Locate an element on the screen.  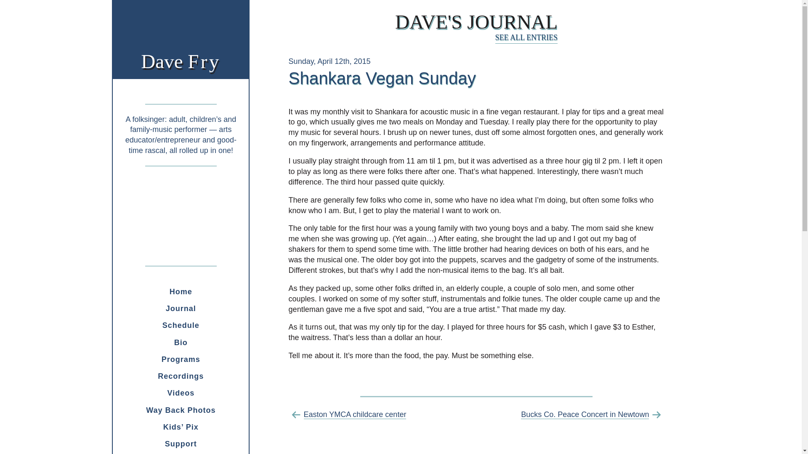
Schedule is located at coordinates (181, 359).